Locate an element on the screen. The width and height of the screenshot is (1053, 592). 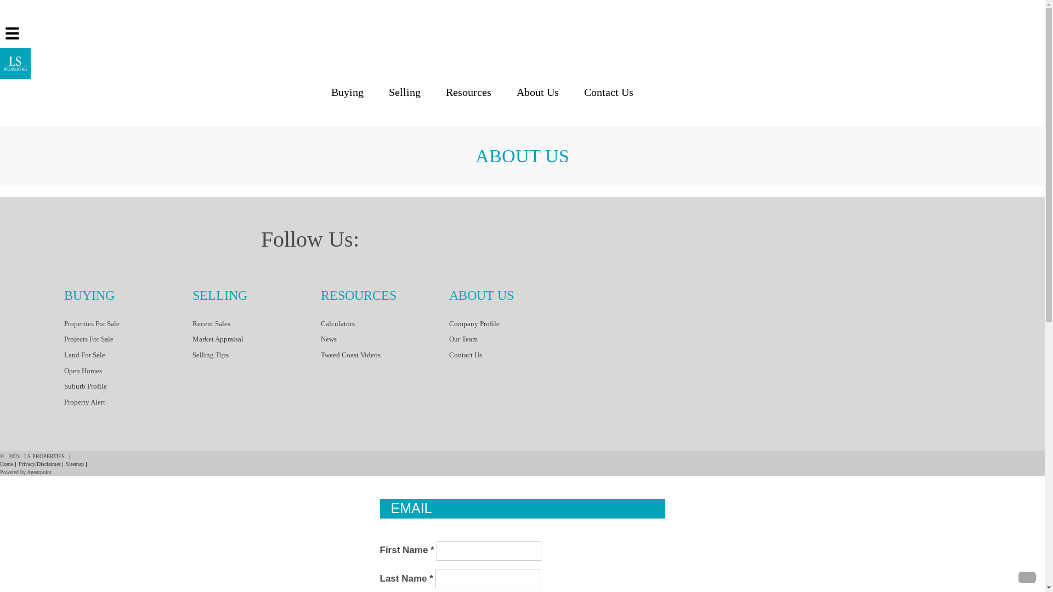
Sitemap is located at coordinates (75, 464).